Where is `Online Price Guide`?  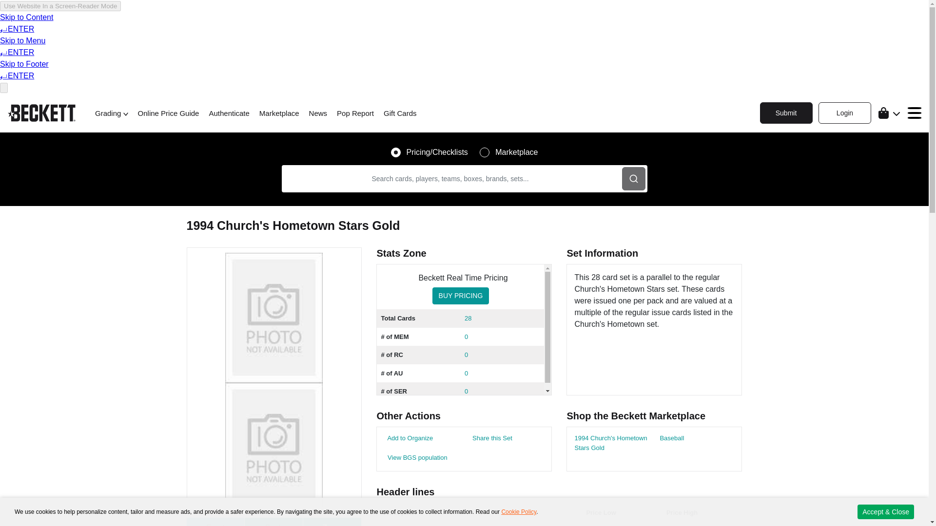 Online Price Guide is located at coordinates (168, 114).